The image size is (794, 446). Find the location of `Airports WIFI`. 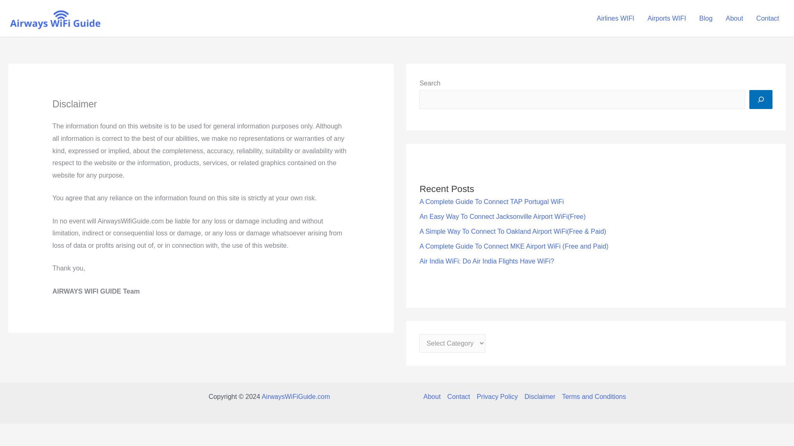

Airports WIFI is located at coordinates (667, 19).